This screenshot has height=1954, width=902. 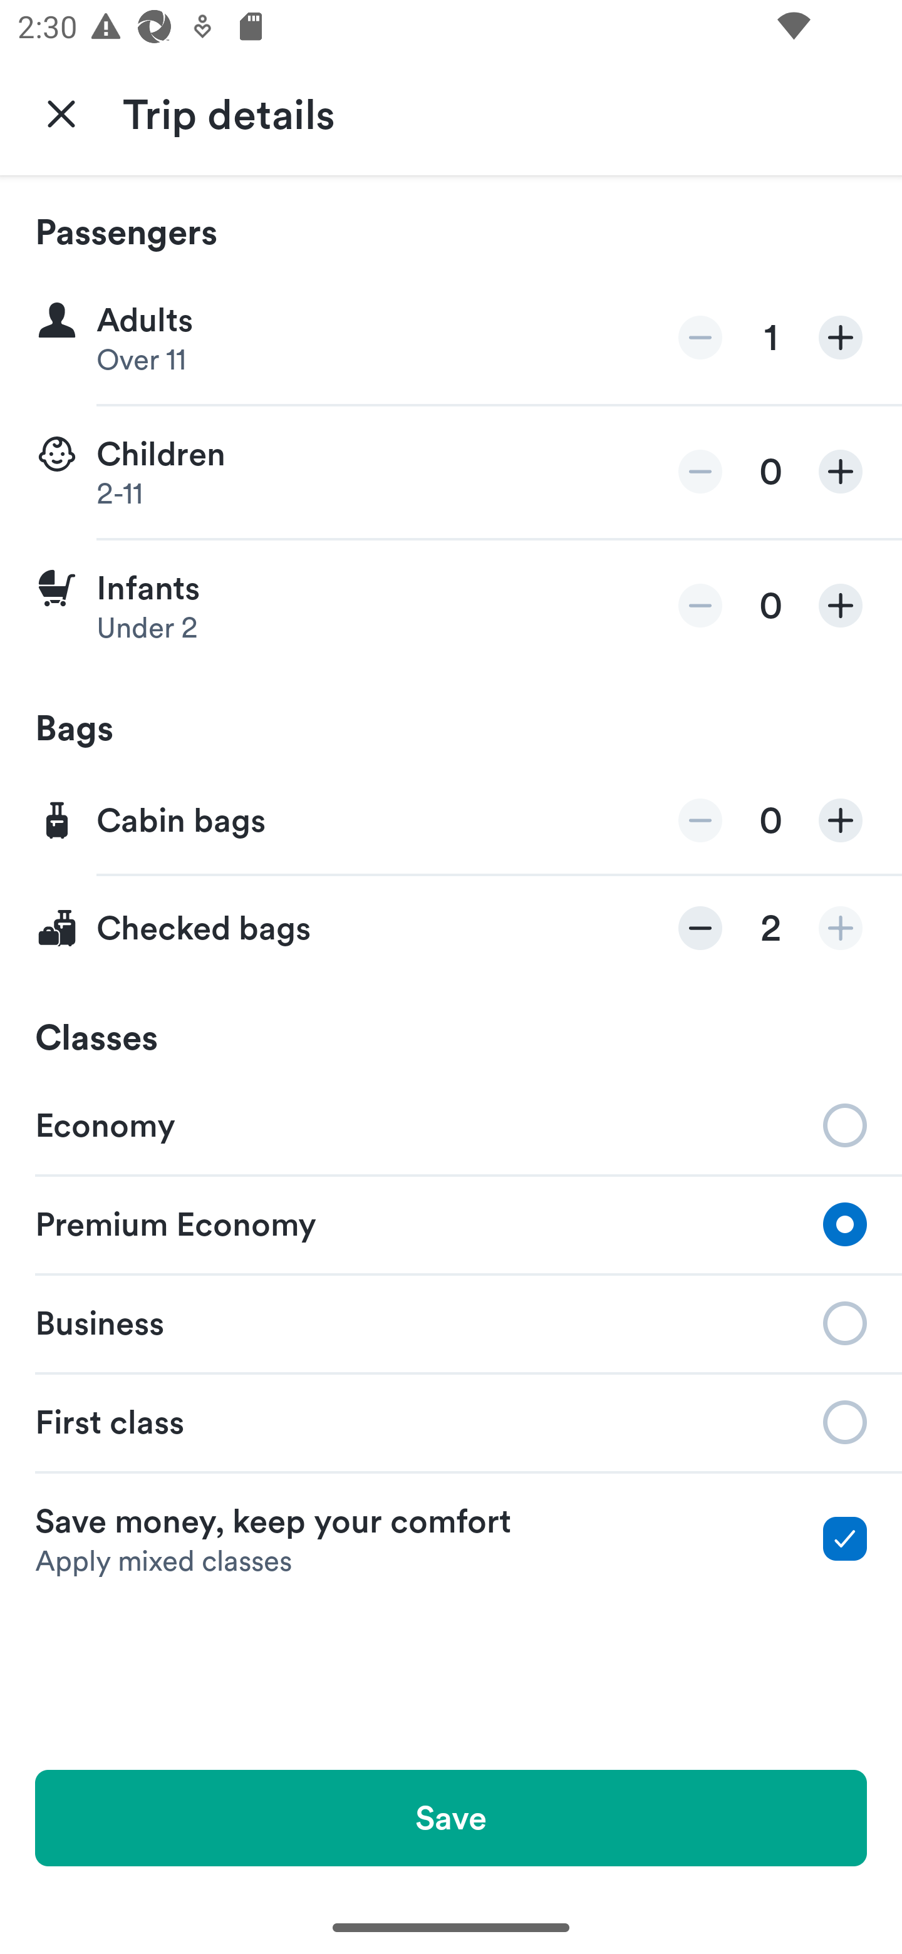 What do you see at coordinates (700, 338) in the screenshot?
I see `Remove` at bounding box center [700, 338].